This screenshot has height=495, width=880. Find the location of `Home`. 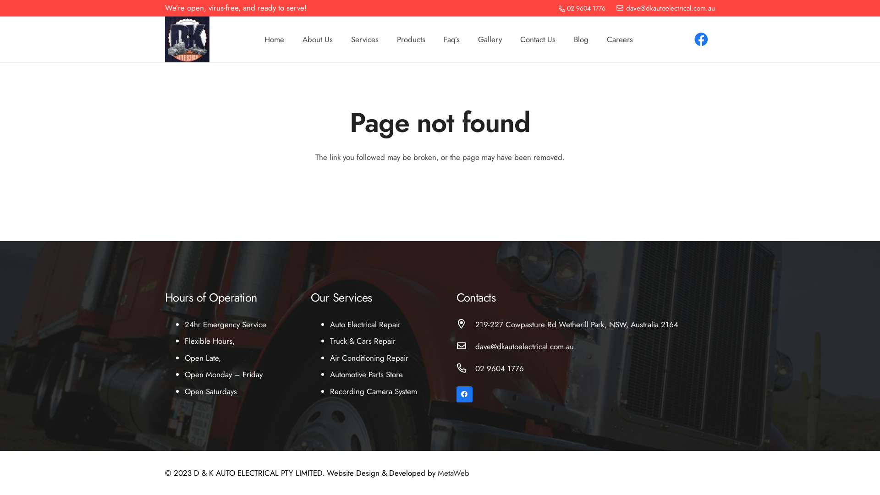

Home is located at coordinates (274, 39).